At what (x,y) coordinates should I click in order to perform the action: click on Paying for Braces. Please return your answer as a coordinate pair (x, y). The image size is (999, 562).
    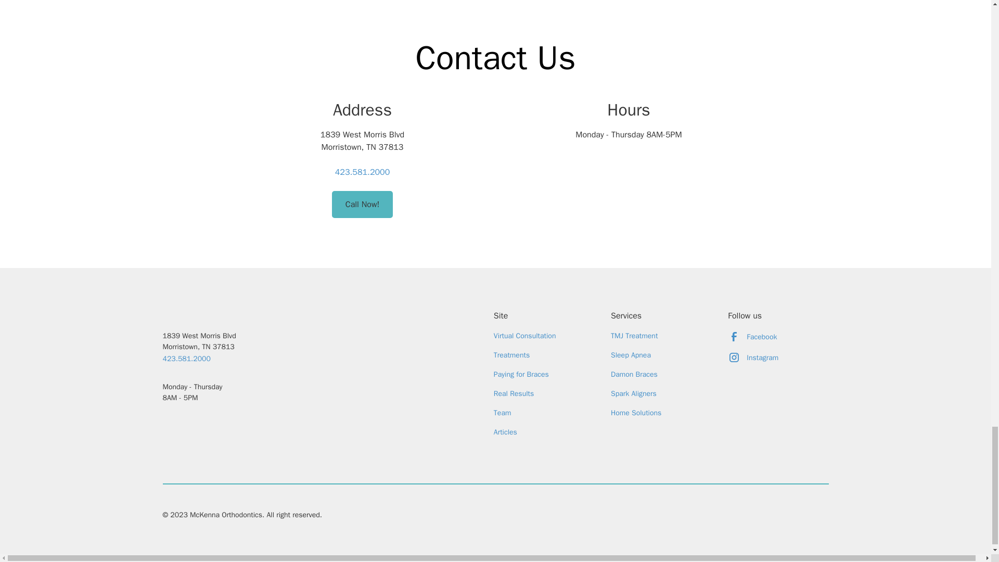
    Looking at the image, I should click on (521, 374).